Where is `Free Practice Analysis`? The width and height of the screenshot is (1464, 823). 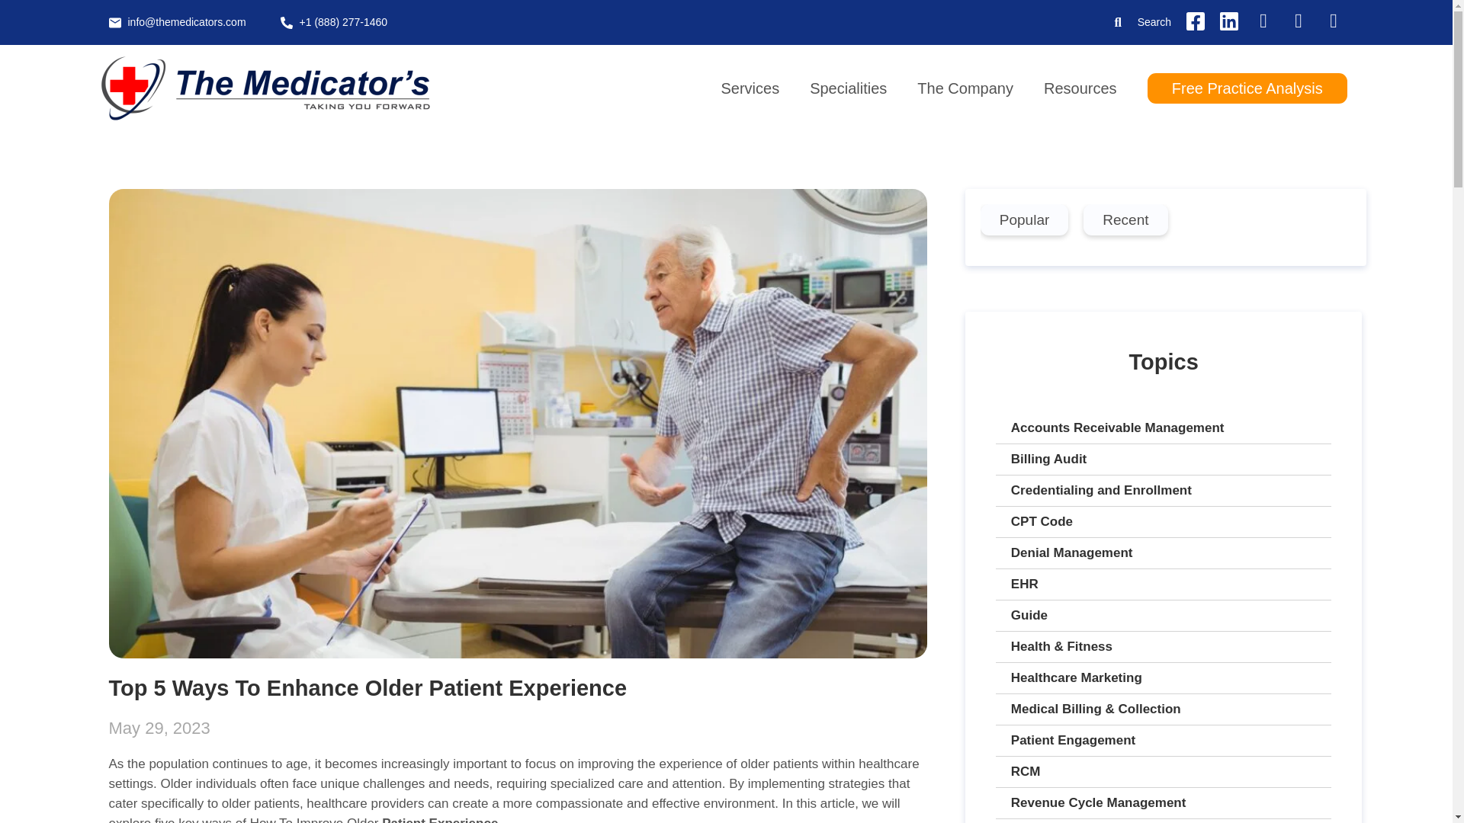 Free Practice Analysis is located at coordinates (1247, 88).